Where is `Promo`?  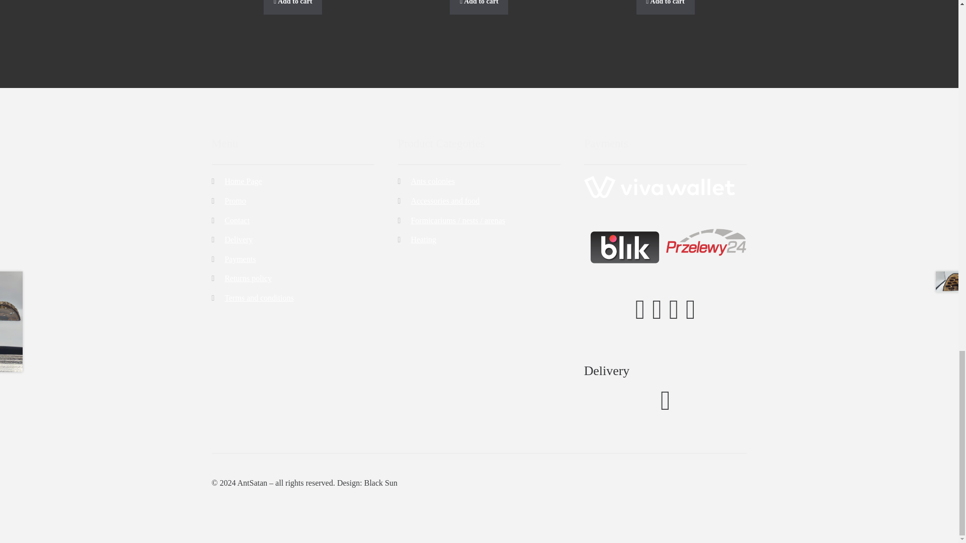 Promo is located at coordinates (235, 201).